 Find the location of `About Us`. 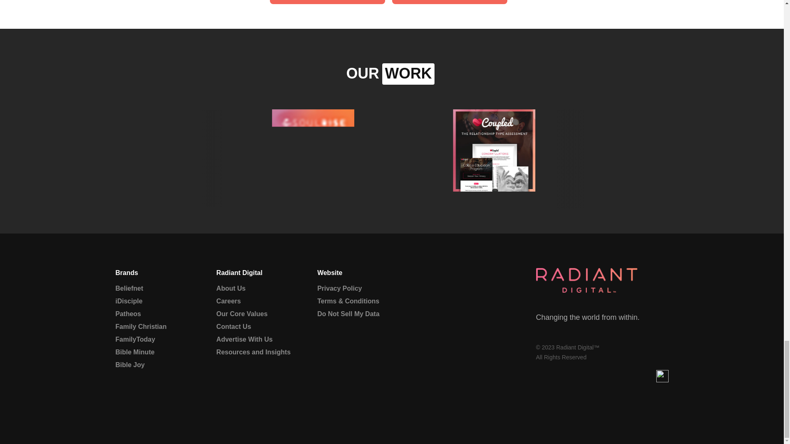

About Us is located at coordinates (255, 289).